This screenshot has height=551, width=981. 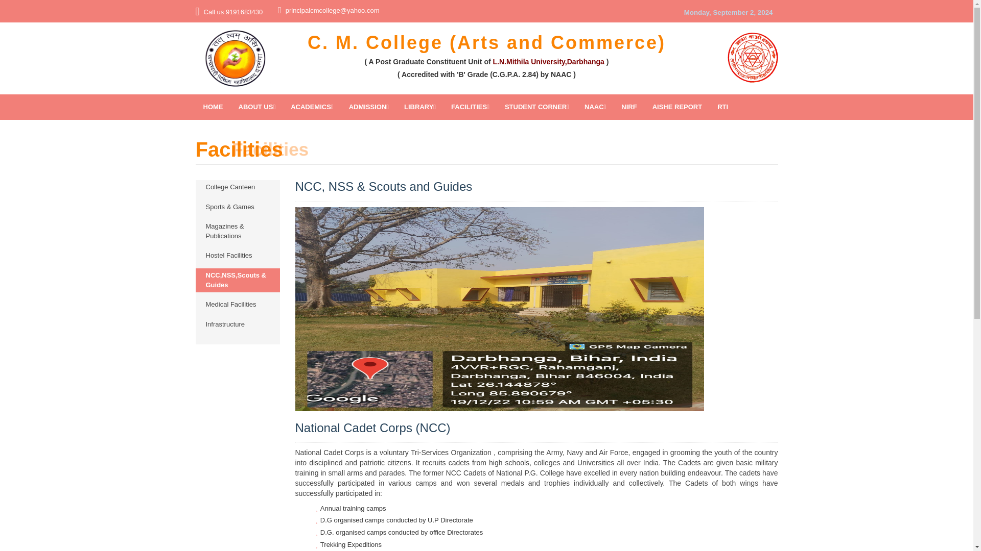 What do you see at coordinates (213, 107) in the screenshot?
I see `HOME` at bounding box center [213, 107].